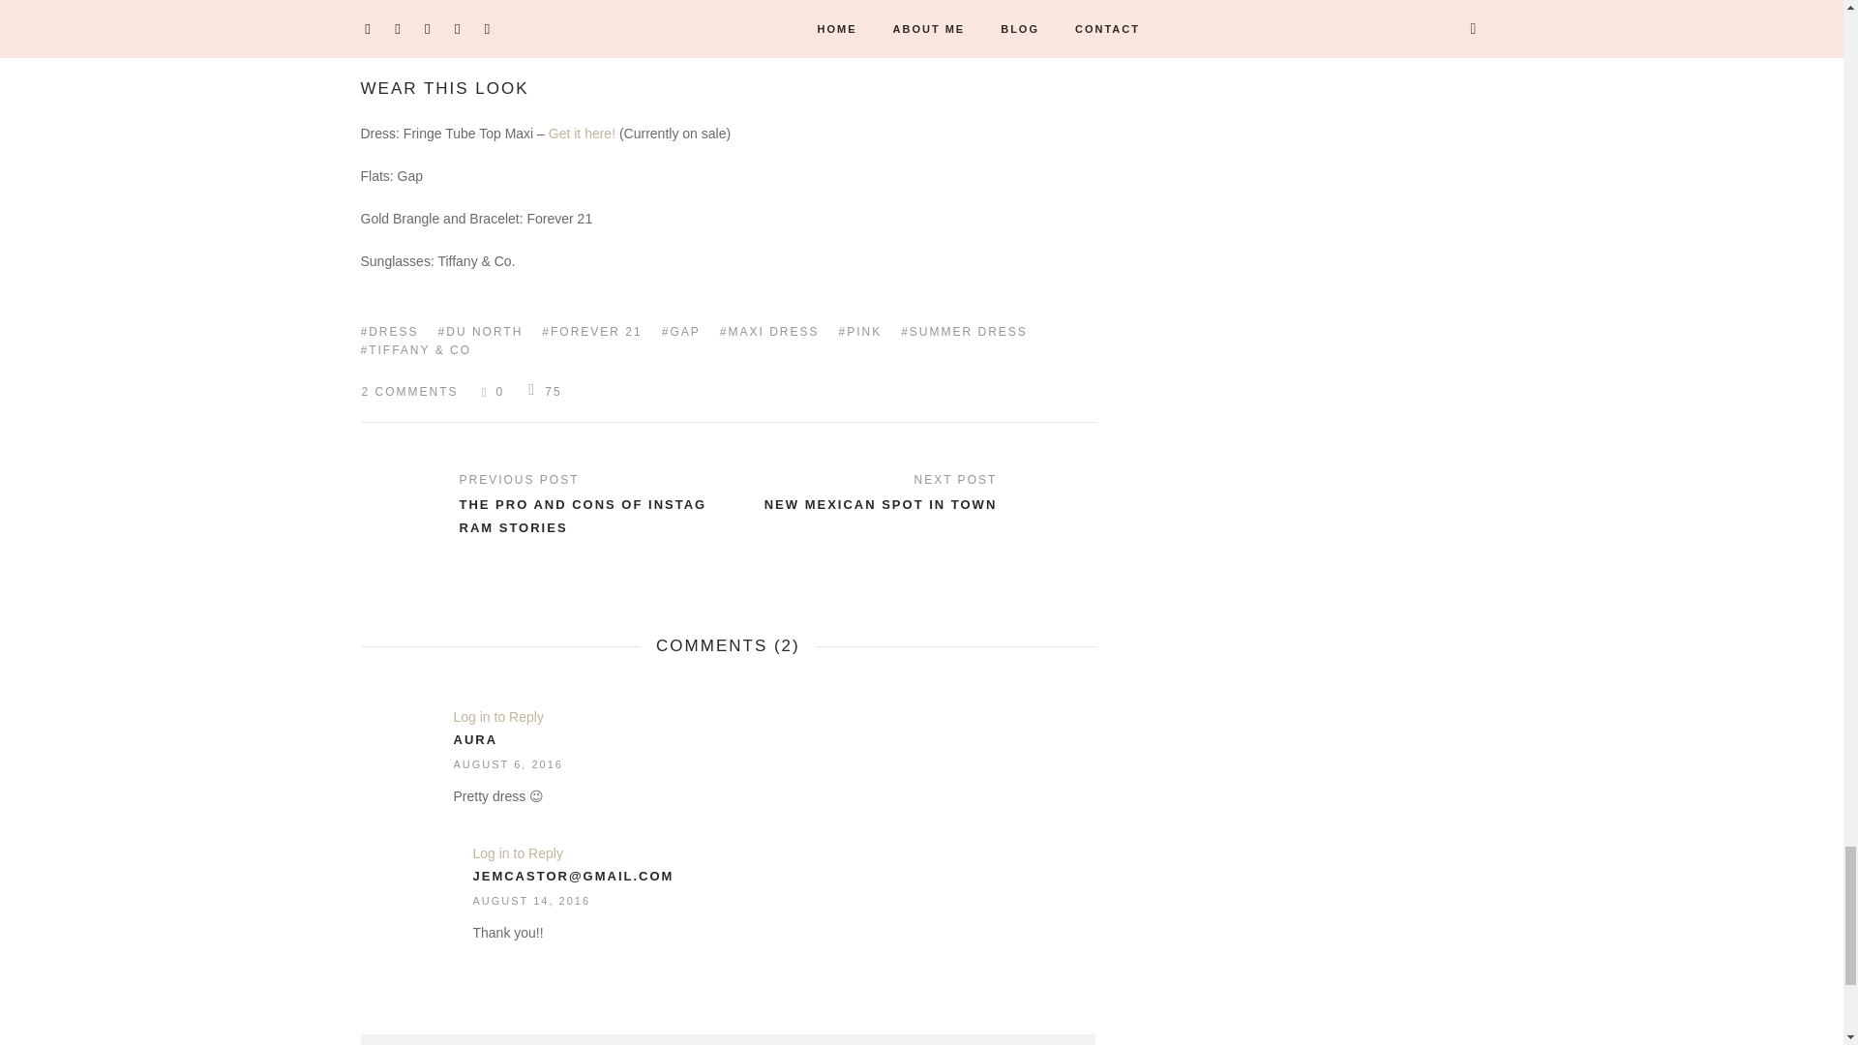 The width and height of the screenshot is (1858, 1045). I want to click on DRESS, so click(389, 331).